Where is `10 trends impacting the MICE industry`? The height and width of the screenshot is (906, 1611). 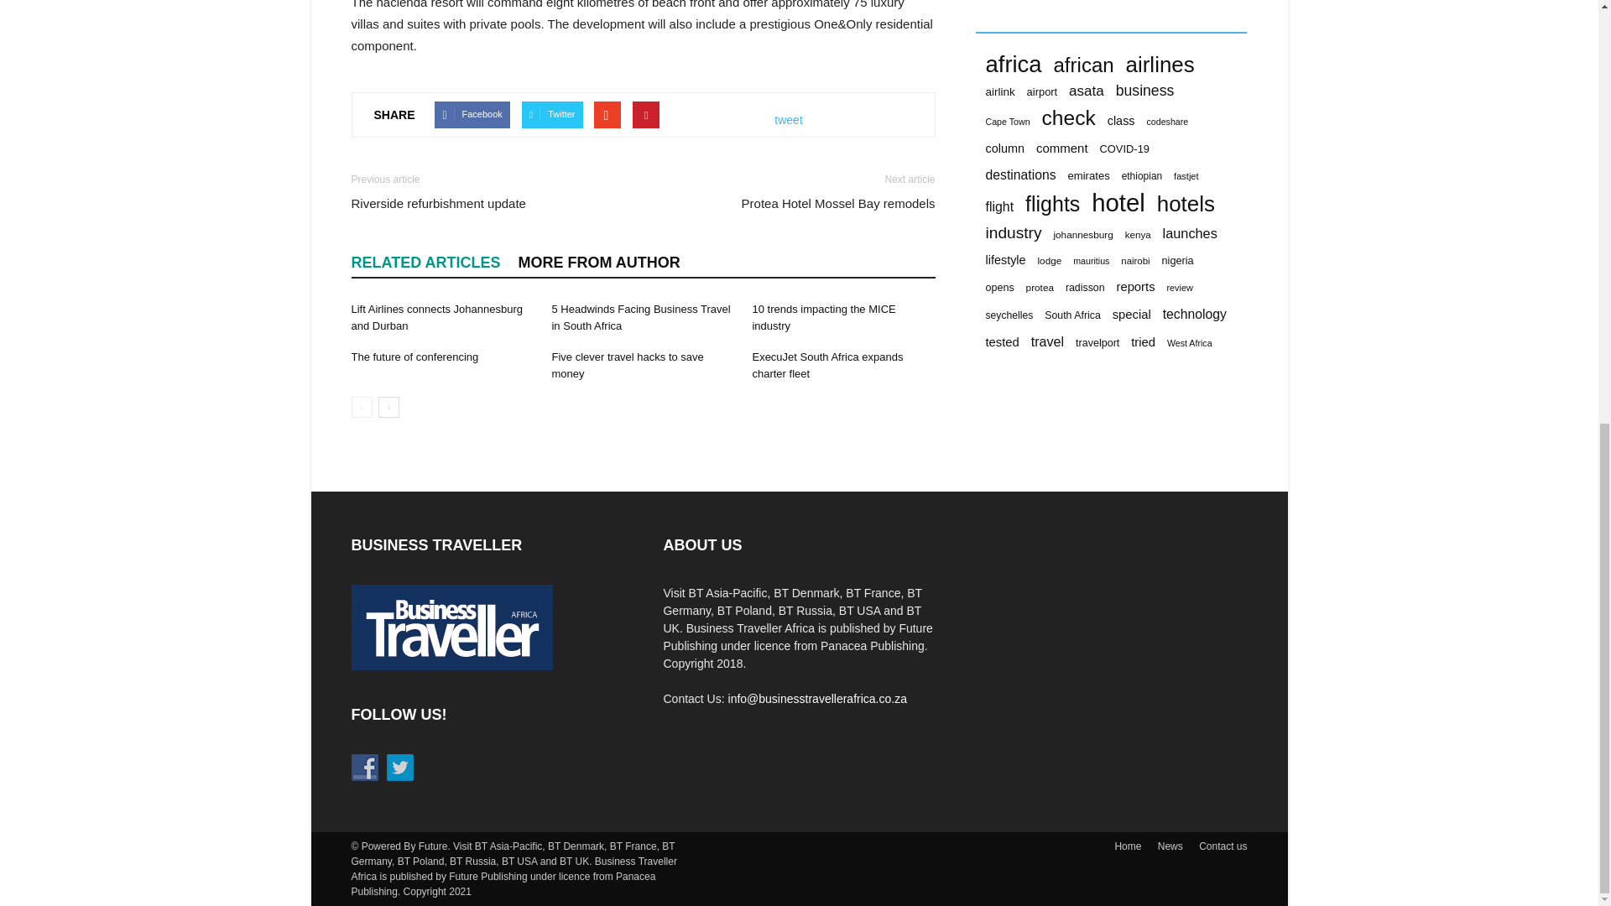 10 trends impacting the MICE industry is located at coordinates (824, 317).